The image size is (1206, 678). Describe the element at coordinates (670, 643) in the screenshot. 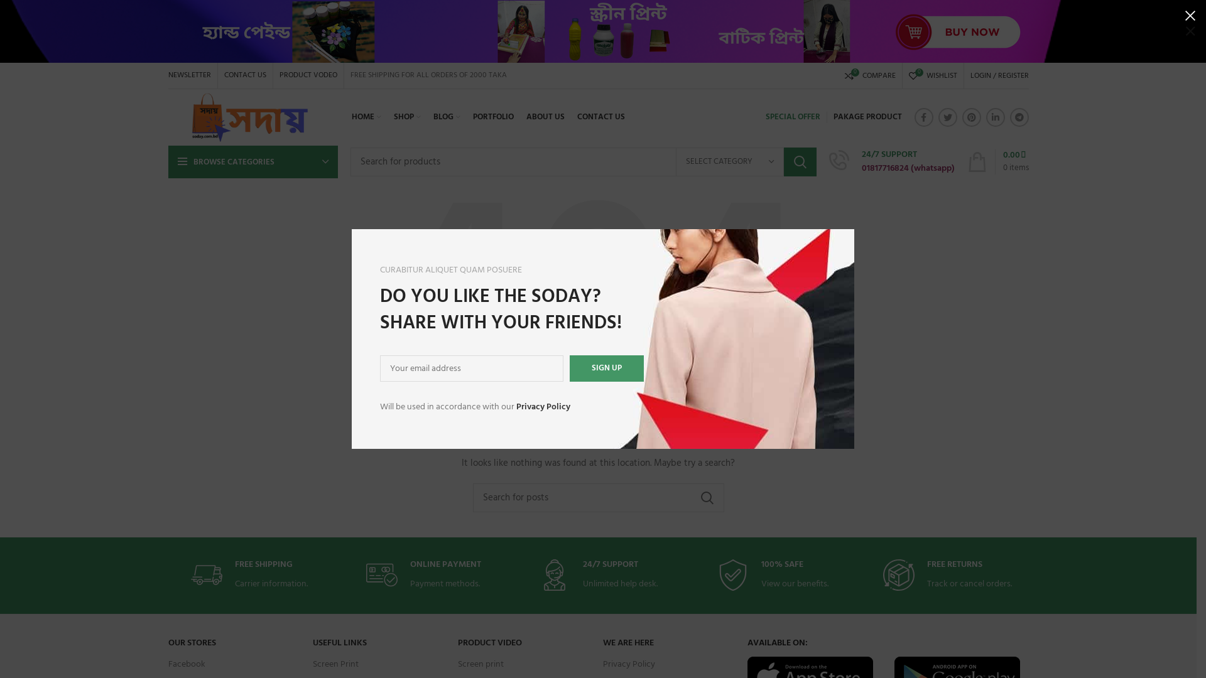

I see `WE ARE HERE` at that location.